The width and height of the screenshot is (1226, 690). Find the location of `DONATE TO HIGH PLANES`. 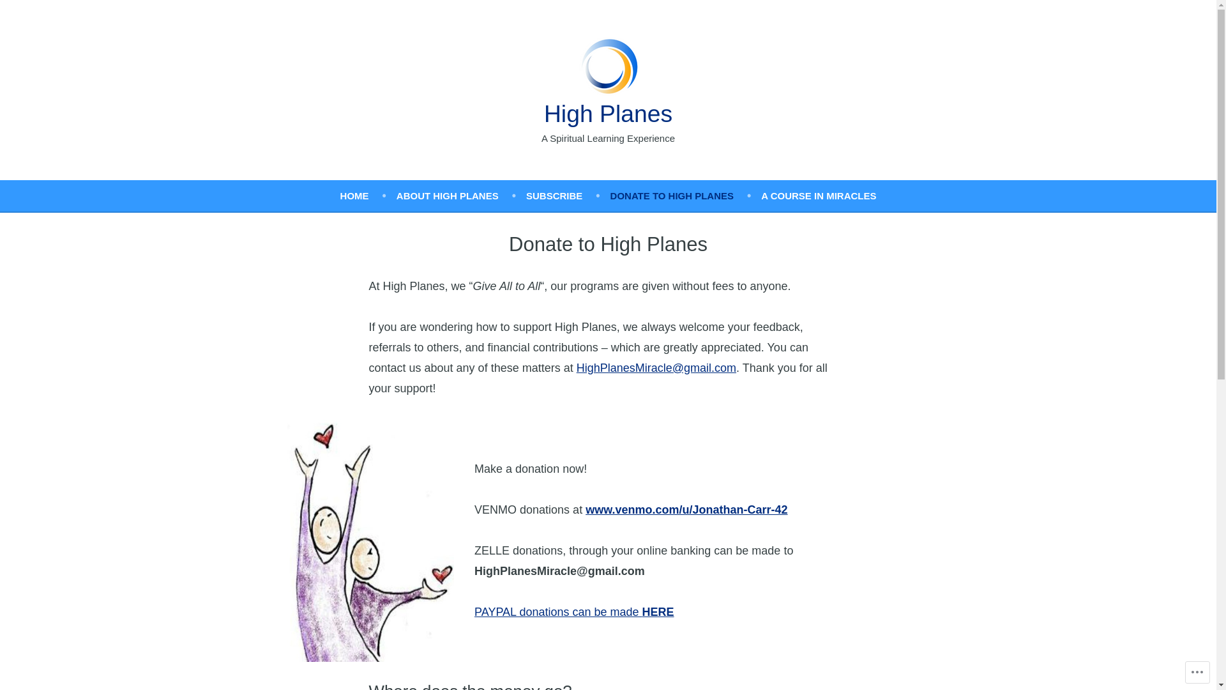

DONATE TO HIGH PLANES is located at coordinates (686, 195).